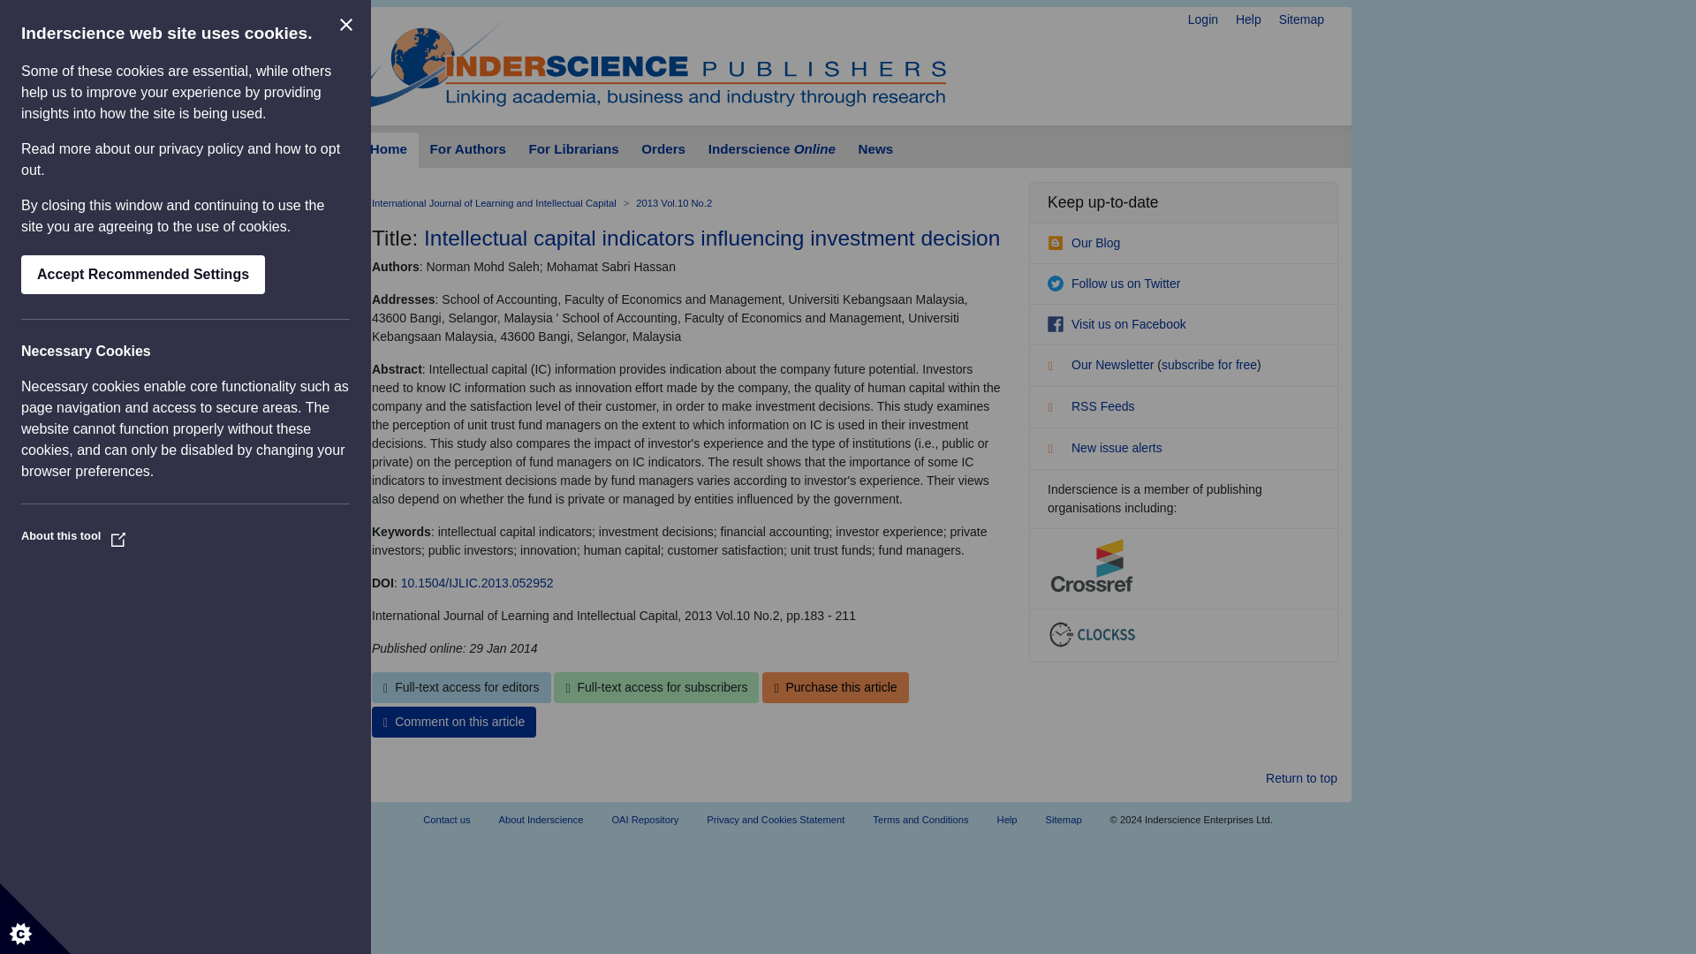  What do you see at coordinates (1203, 19) in the screenshot?
I see `Login` at bounding box center [1203, 19].